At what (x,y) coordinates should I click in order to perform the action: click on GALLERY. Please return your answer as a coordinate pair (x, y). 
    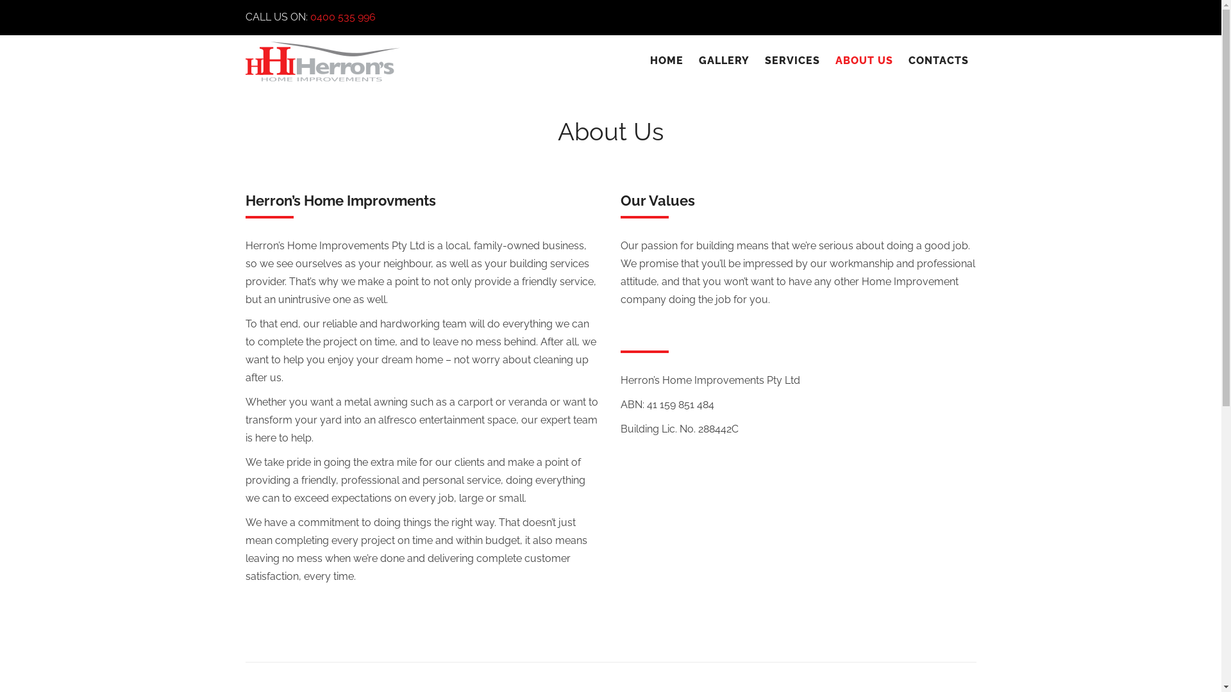
    Looking at the image, I should click on (724, 61).